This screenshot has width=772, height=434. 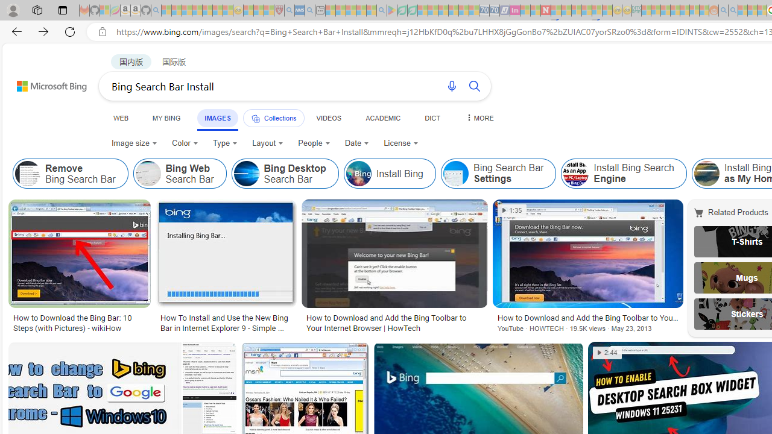 What do you see at coordinates (246, 174) in the screenshot?
I see `Bing Desktop Search Bar` at bounding box center [246, 174].